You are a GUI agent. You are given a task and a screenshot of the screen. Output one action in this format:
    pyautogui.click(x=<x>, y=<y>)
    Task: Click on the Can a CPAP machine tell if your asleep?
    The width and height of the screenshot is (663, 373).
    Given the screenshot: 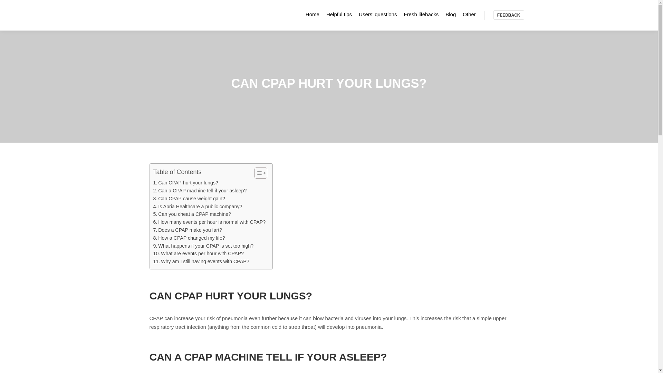 What is the action you would take?
    pyautogui.click(x=200, y=191)
    